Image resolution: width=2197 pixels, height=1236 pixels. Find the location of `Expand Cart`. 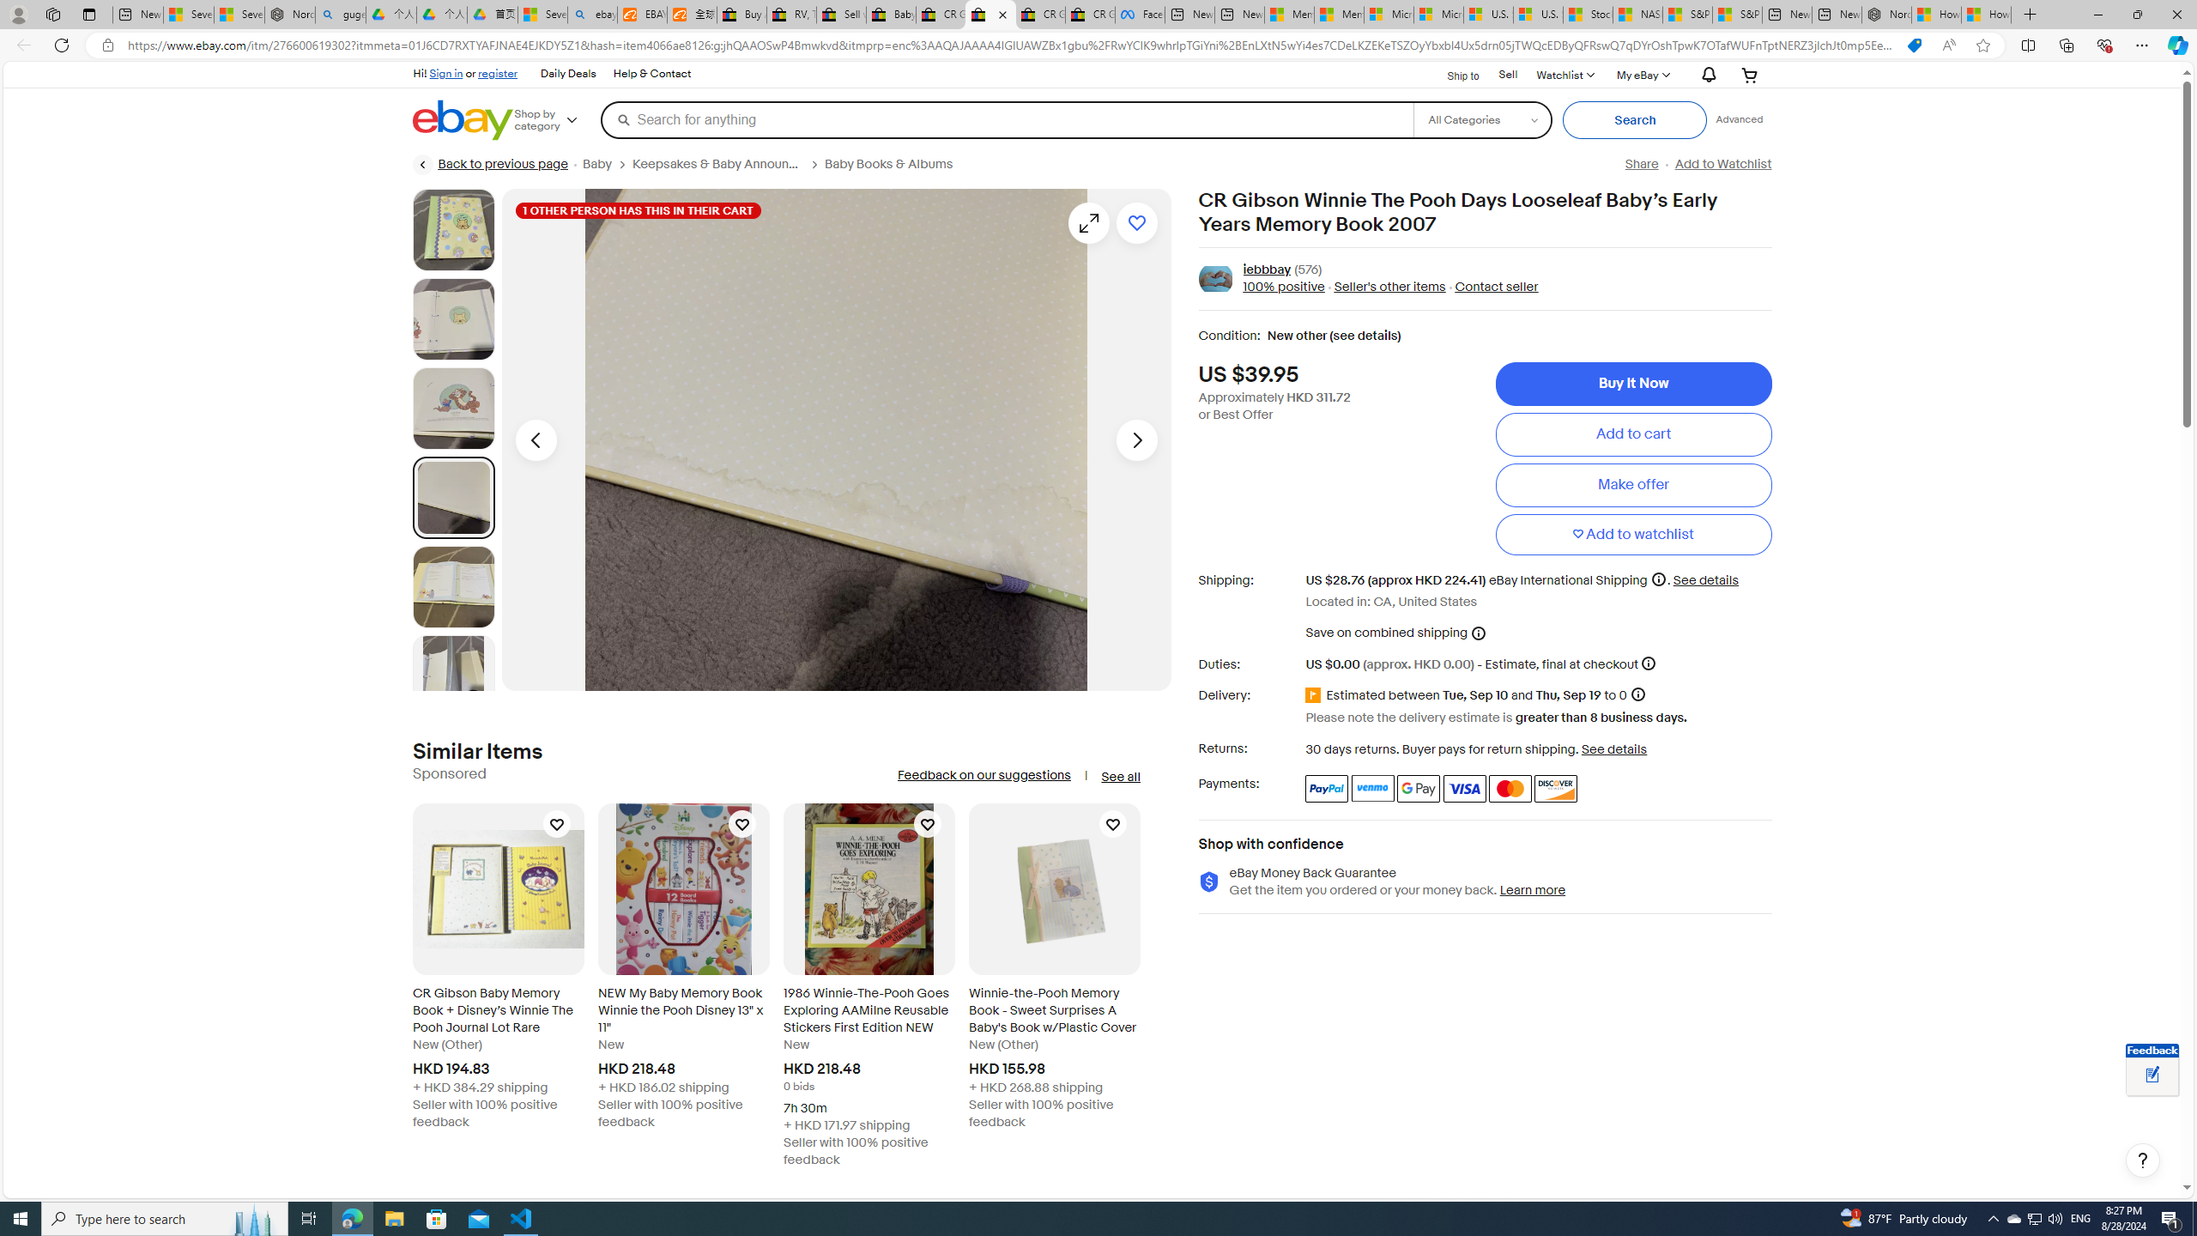

Expand Cart is located at coordinates (1749, 74).